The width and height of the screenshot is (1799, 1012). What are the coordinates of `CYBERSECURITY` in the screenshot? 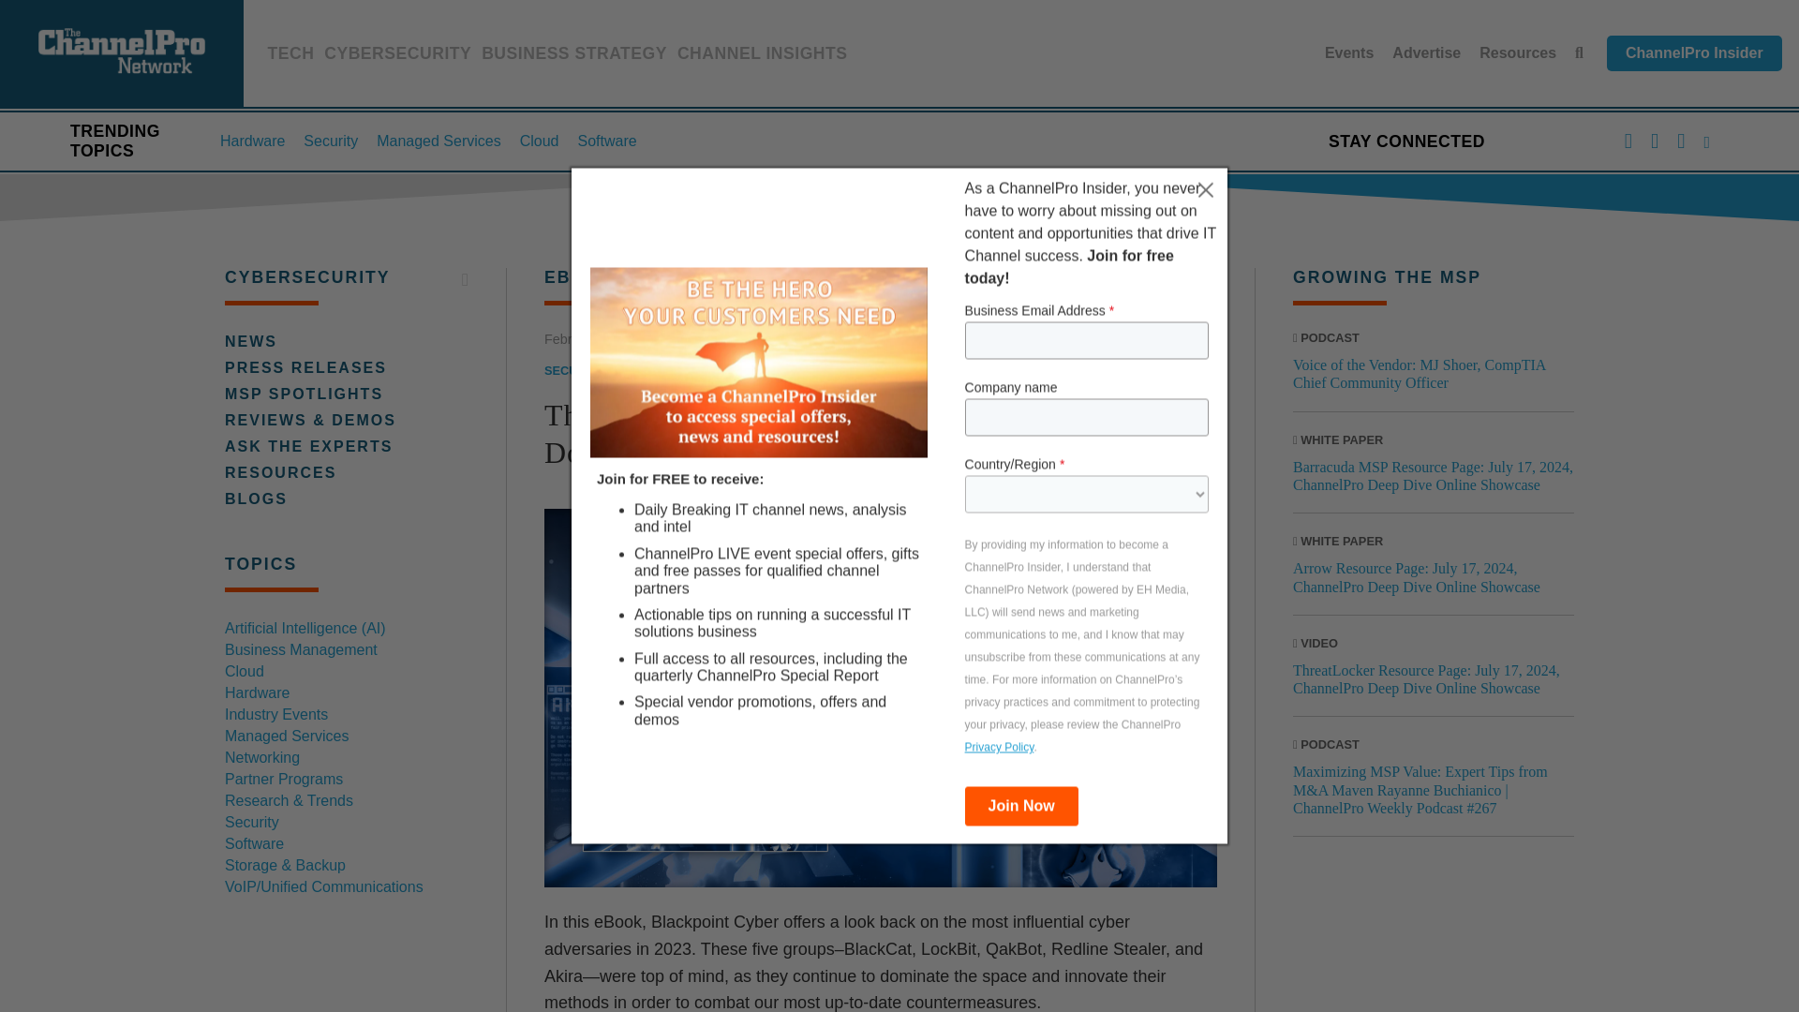 It's located at (397, 56).